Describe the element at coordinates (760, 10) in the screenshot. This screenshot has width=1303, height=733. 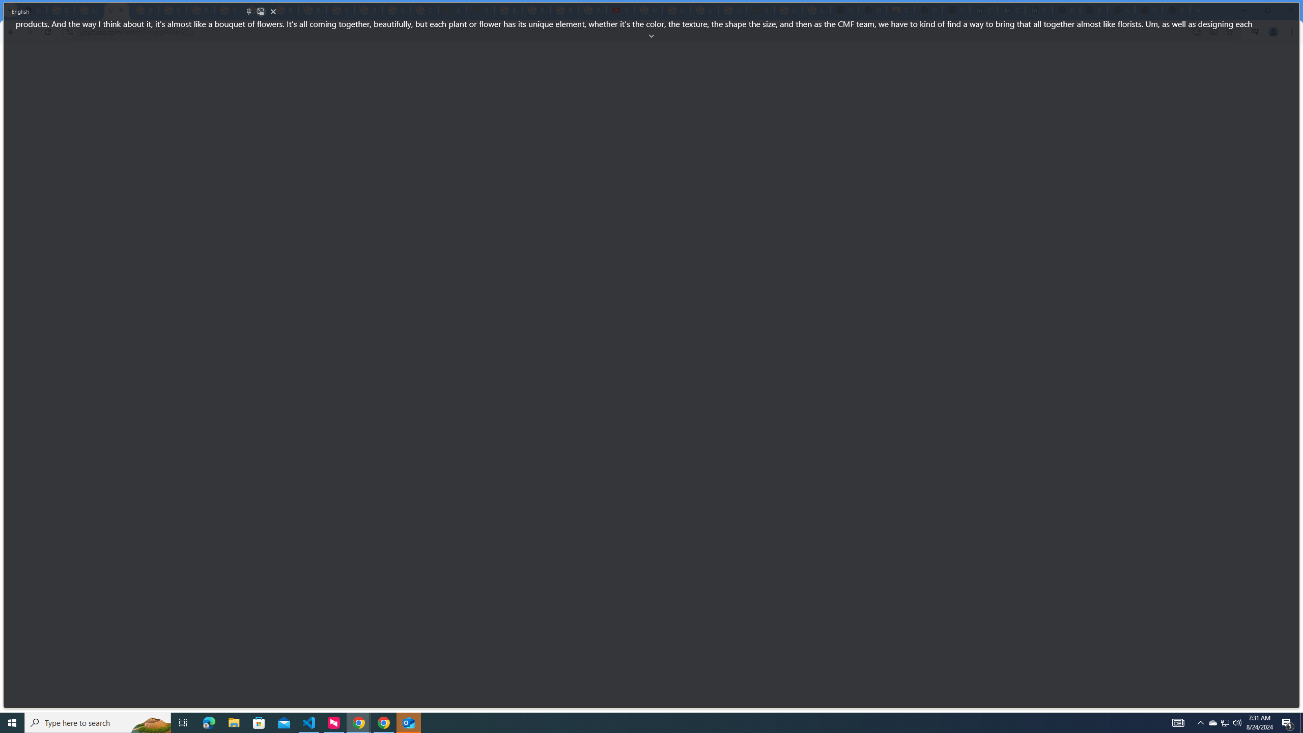
I see `Google Maps` at that location.